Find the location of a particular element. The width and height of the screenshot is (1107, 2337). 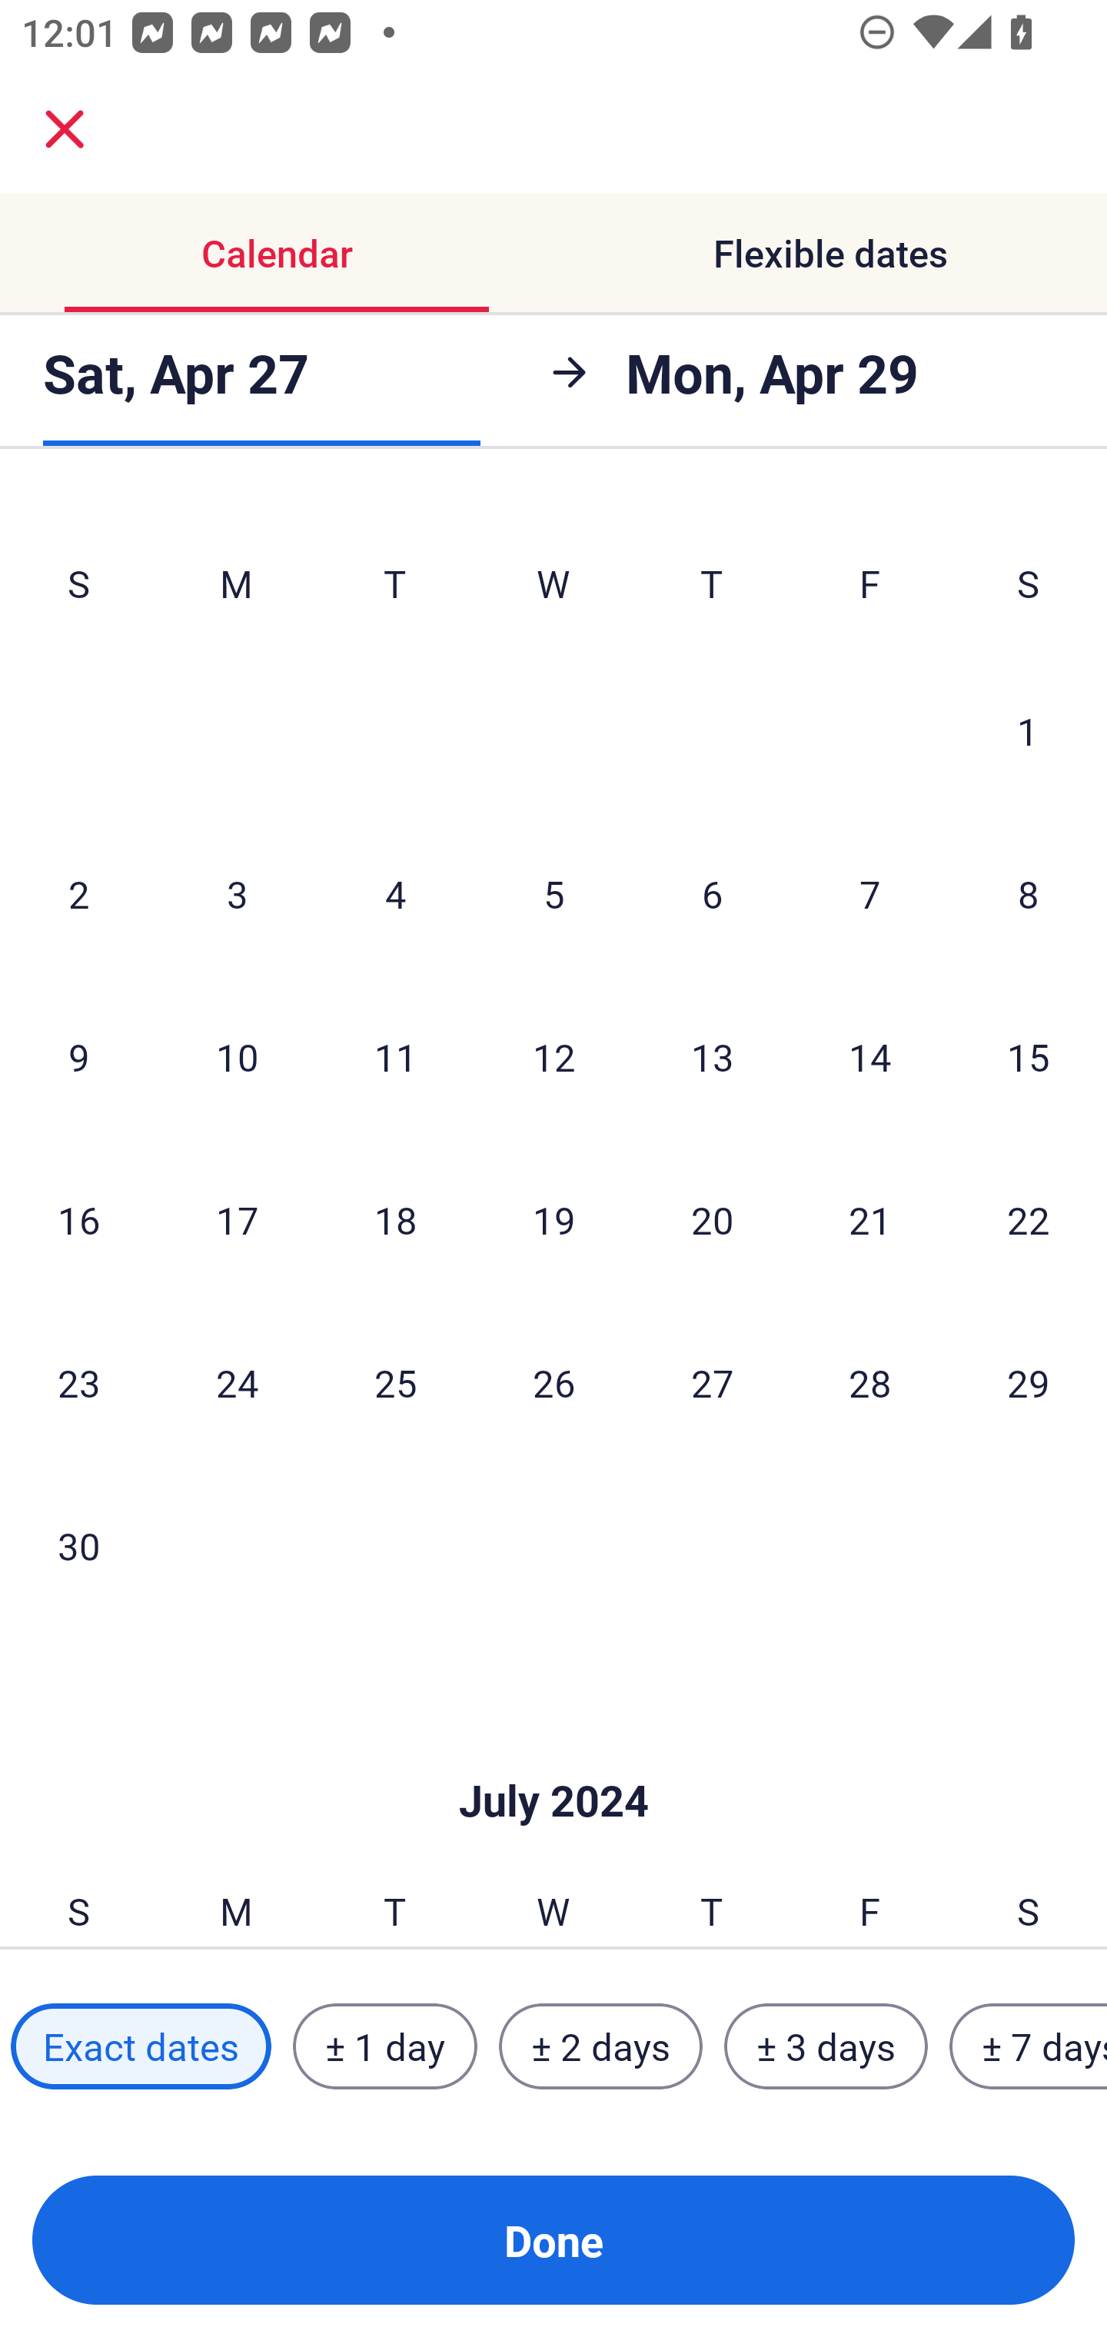

30 Sunday, June 30, 2024 is located at coordinates (78, 1545).